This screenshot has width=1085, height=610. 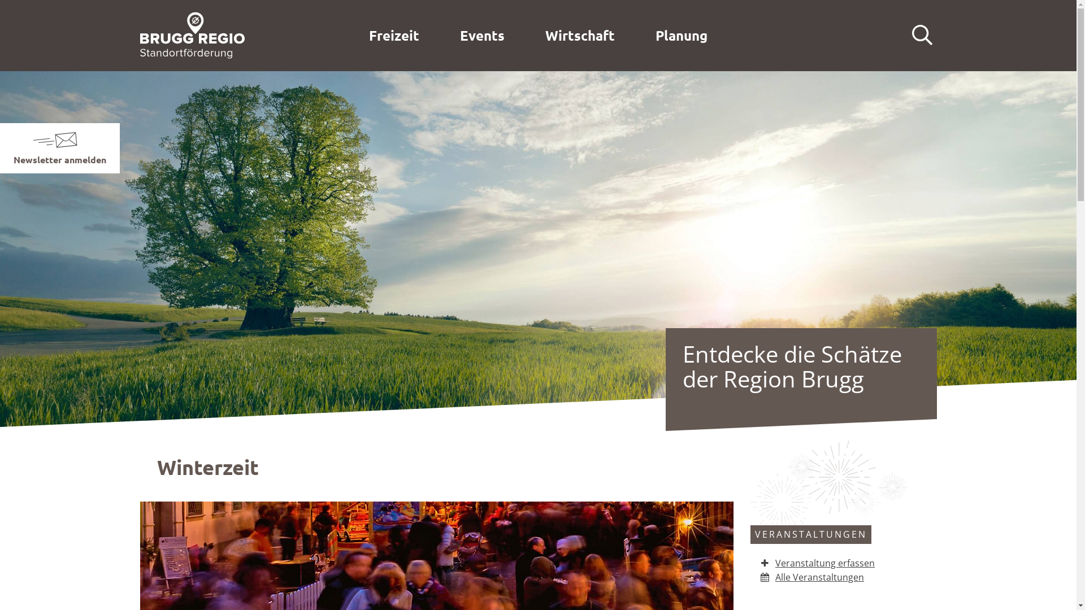 What do you see at coordinates (682, 36) in the screenshot?
I see `Planung` at bounding box center [682, 36].